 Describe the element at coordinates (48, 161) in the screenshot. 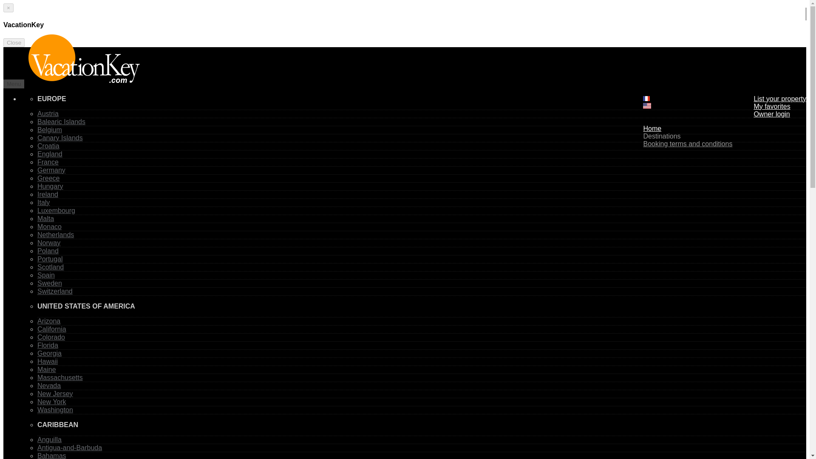

I see `France` at that location.